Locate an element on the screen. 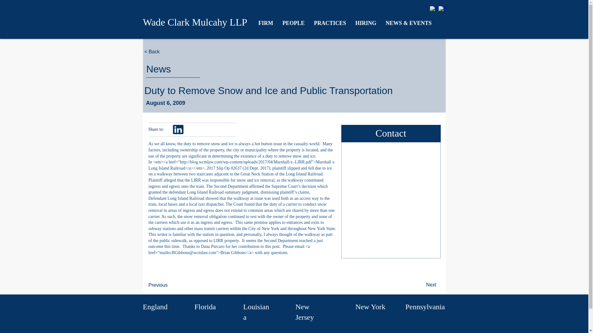  Florida is located at coordinates (205, 306).